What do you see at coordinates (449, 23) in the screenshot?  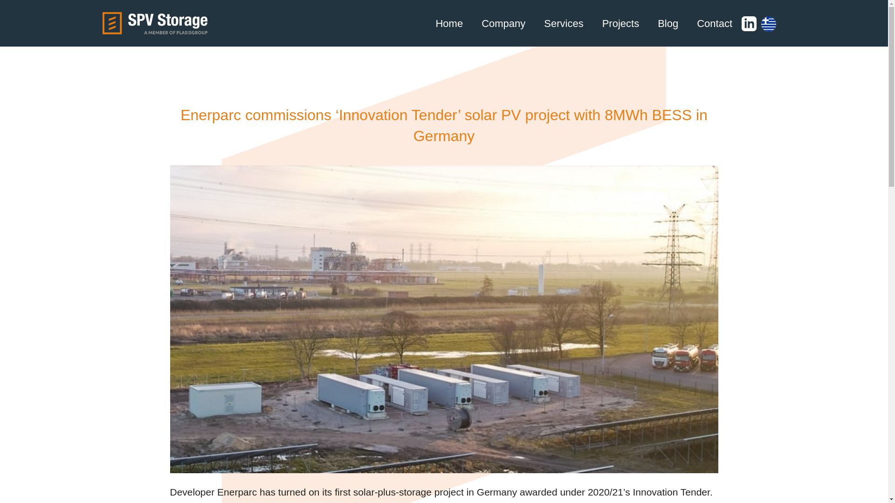 I see `Home` at bounding box center [449, 23].